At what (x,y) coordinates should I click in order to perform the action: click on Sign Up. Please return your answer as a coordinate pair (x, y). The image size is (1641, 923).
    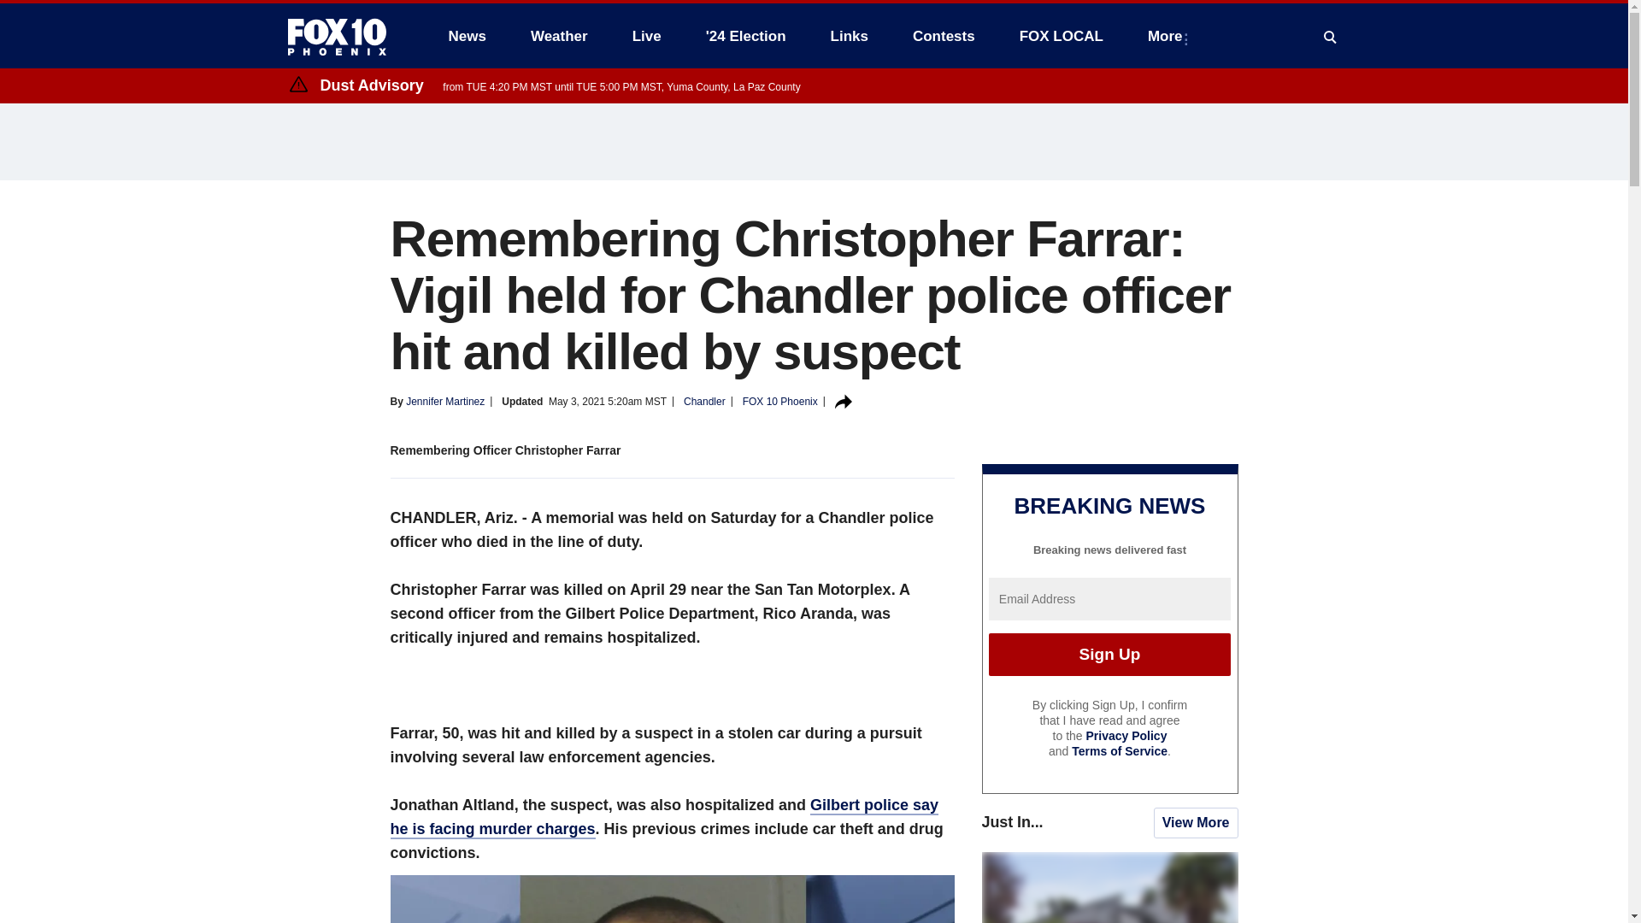
    Looking at the image, I should click on (1109, 654).